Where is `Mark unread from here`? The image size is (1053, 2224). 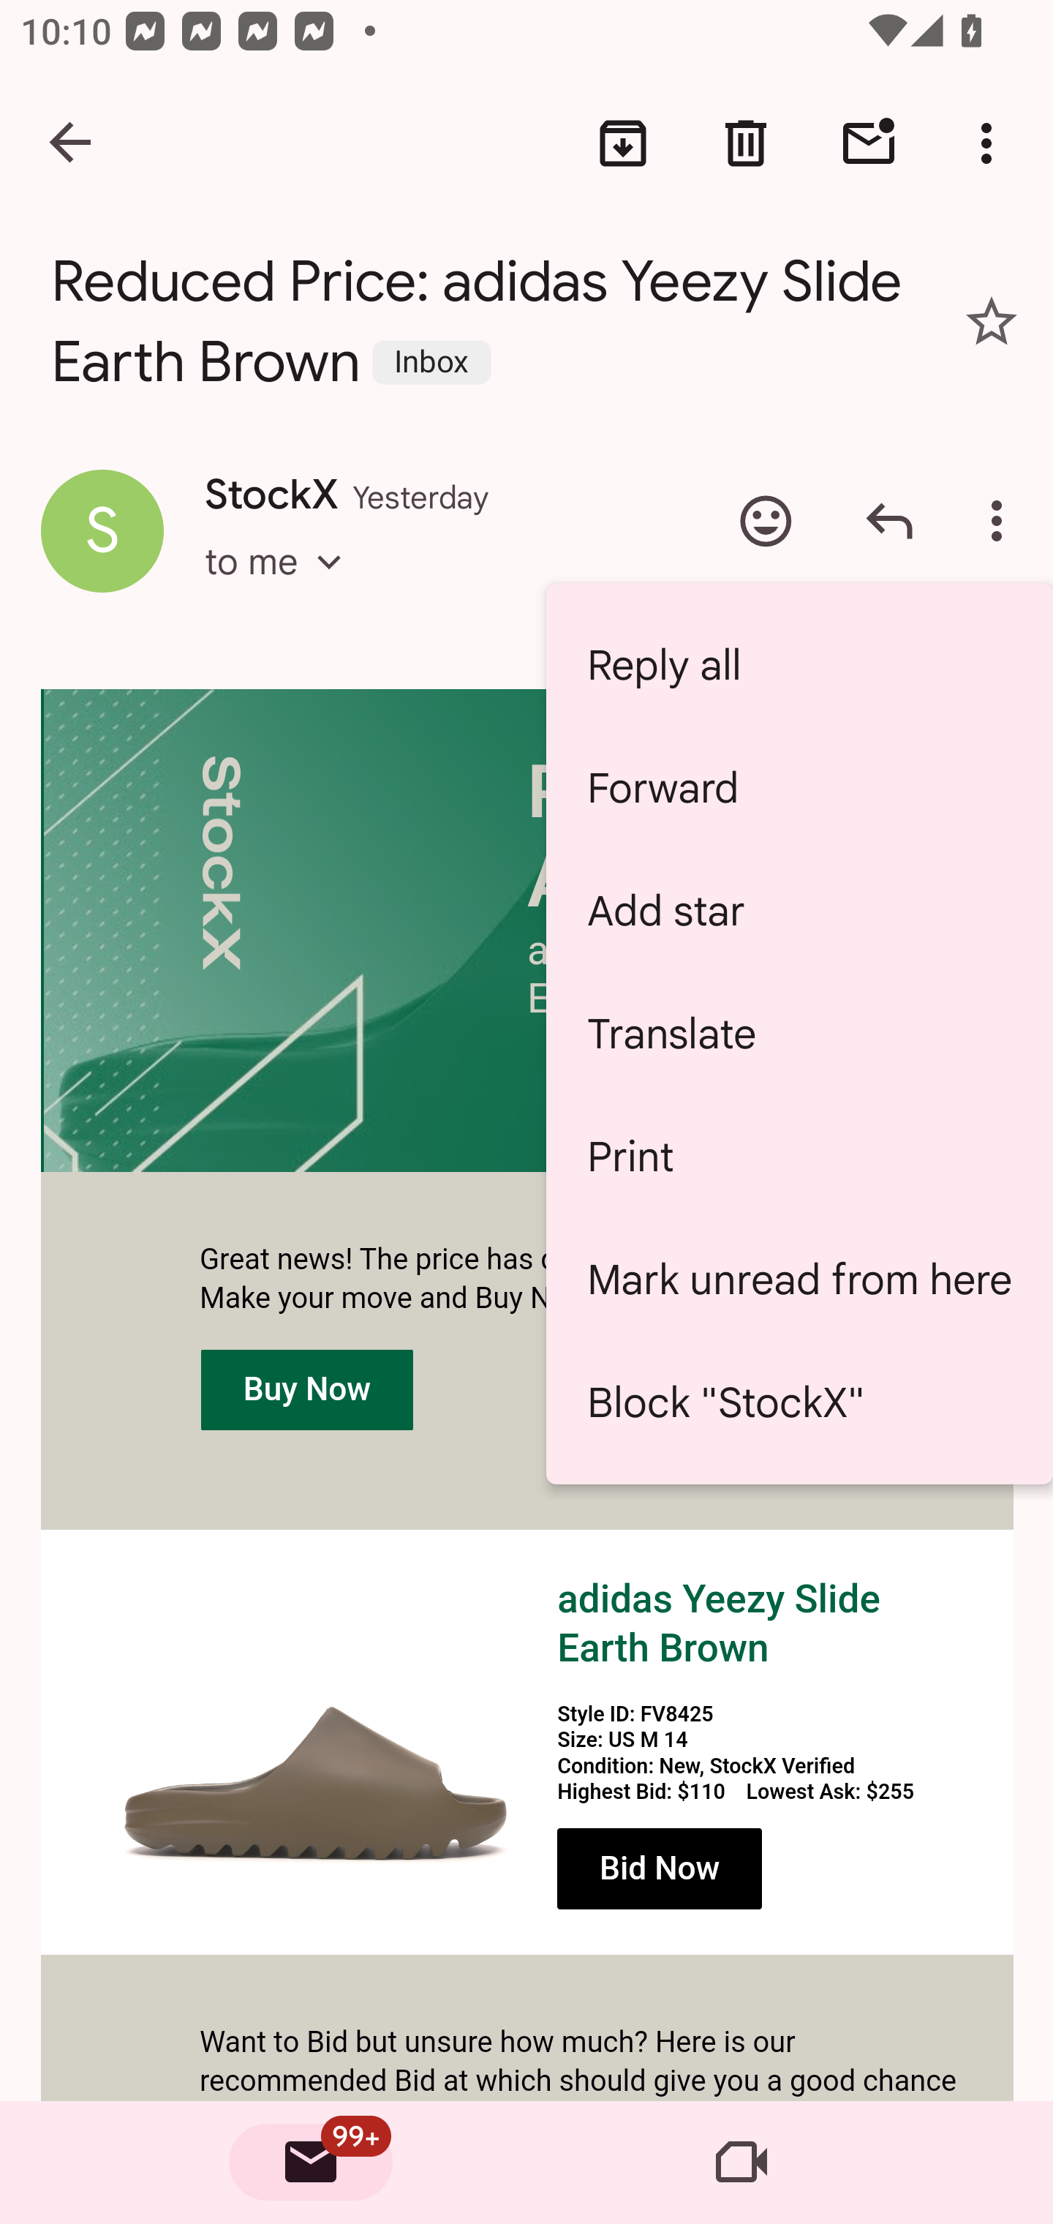
Mark unread from here is located at coordinates (800, 1280).